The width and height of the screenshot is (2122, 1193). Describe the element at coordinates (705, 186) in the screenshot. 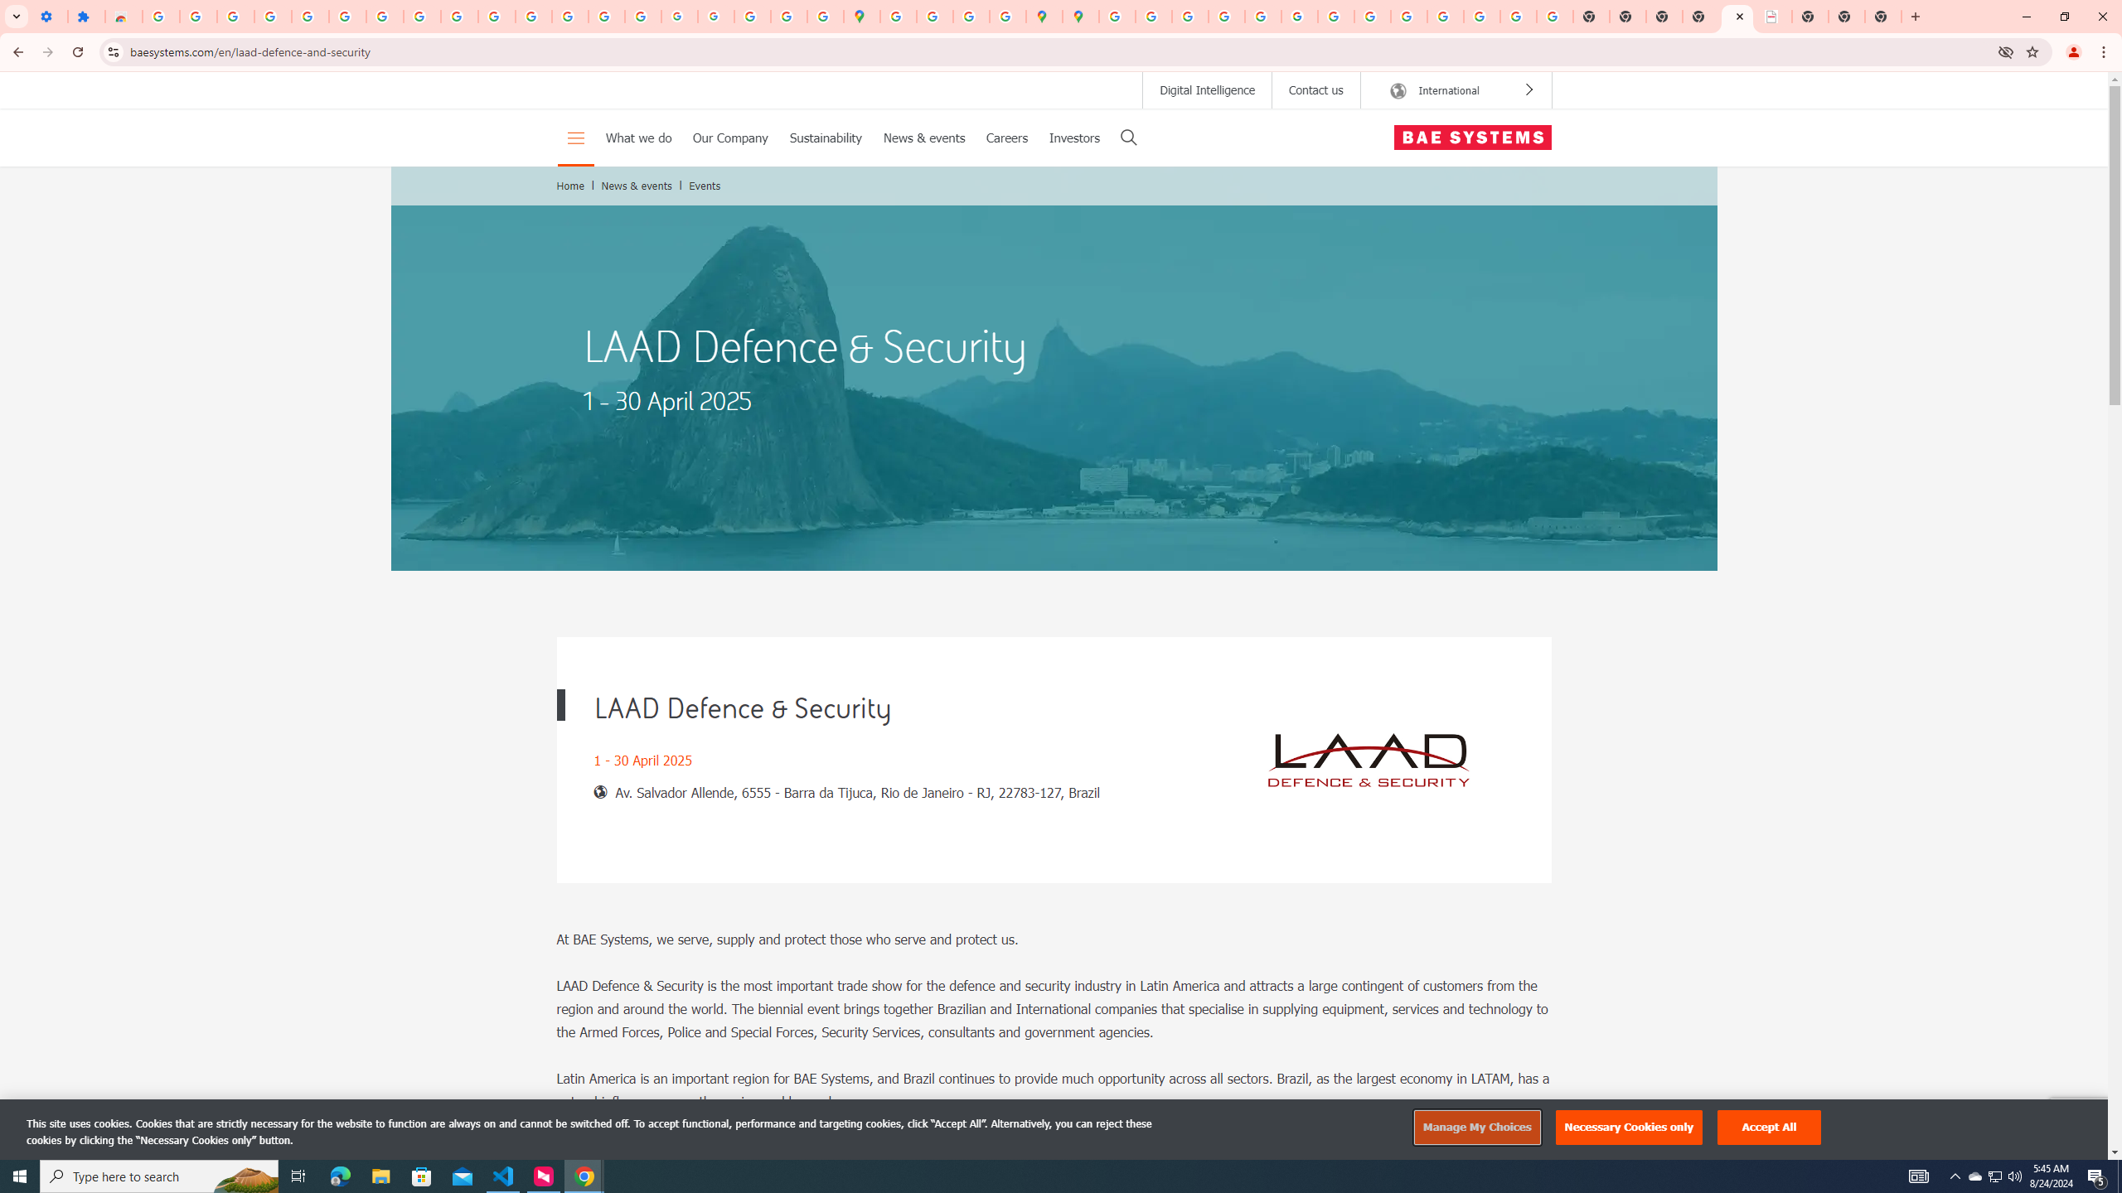

I see `Events` at that location.